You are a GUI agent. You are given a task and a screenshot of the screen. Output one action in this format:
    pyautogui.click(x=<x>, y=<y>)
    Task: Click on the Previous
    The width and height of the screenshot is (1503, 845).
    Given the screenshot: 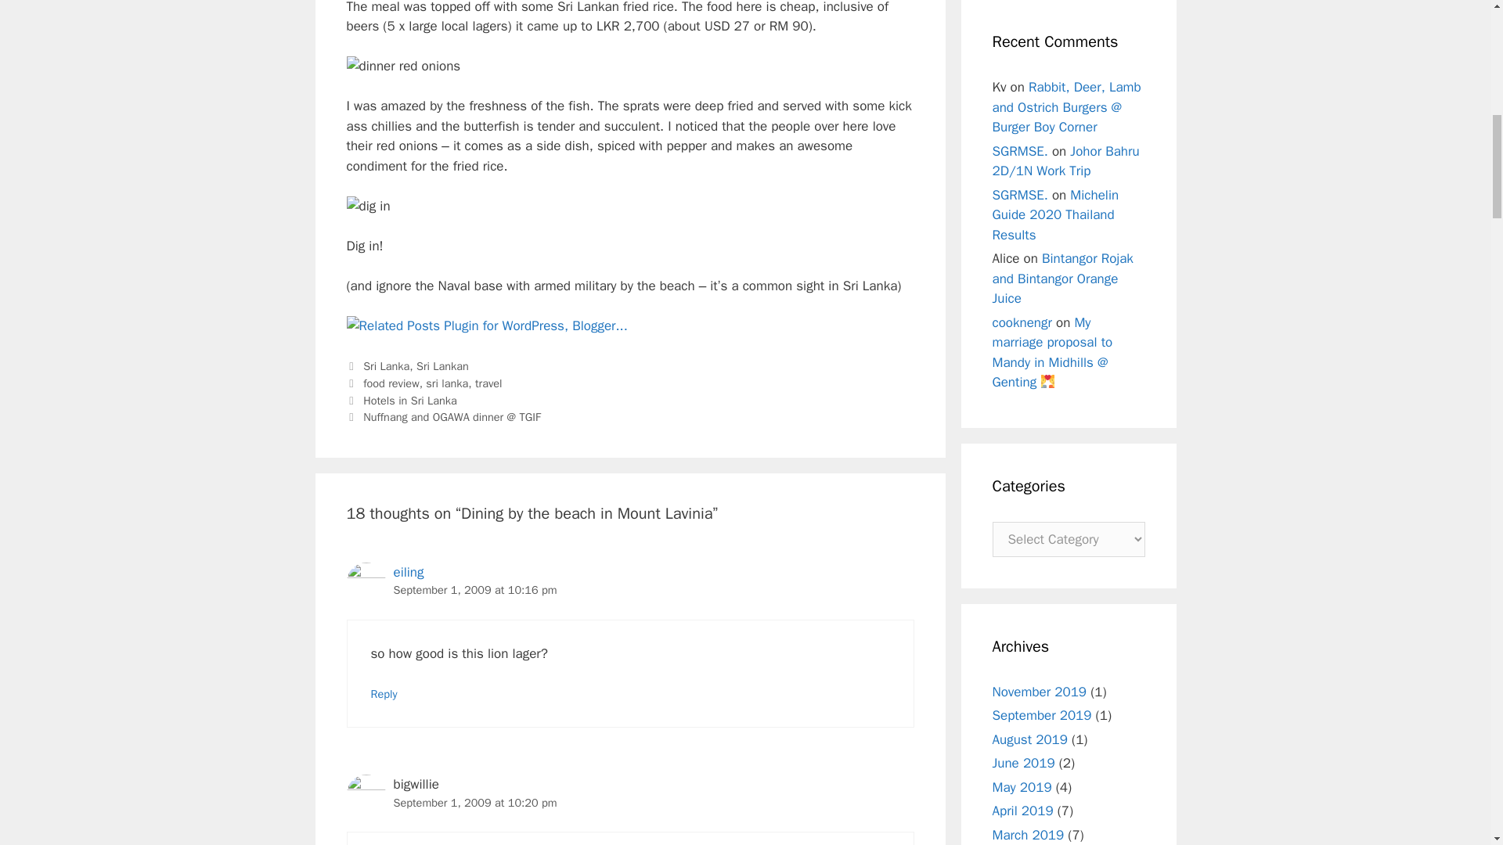 What is the action you would take?
    pyautogui.click(x=401, y=401)
    